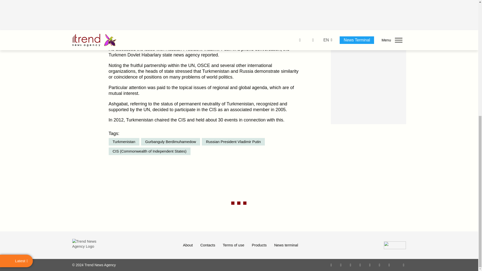 This screenshot has height=271, width=482. Describe the element at coordinates (380, 265) in the screenshot. I see `LinkedIn` at that location.